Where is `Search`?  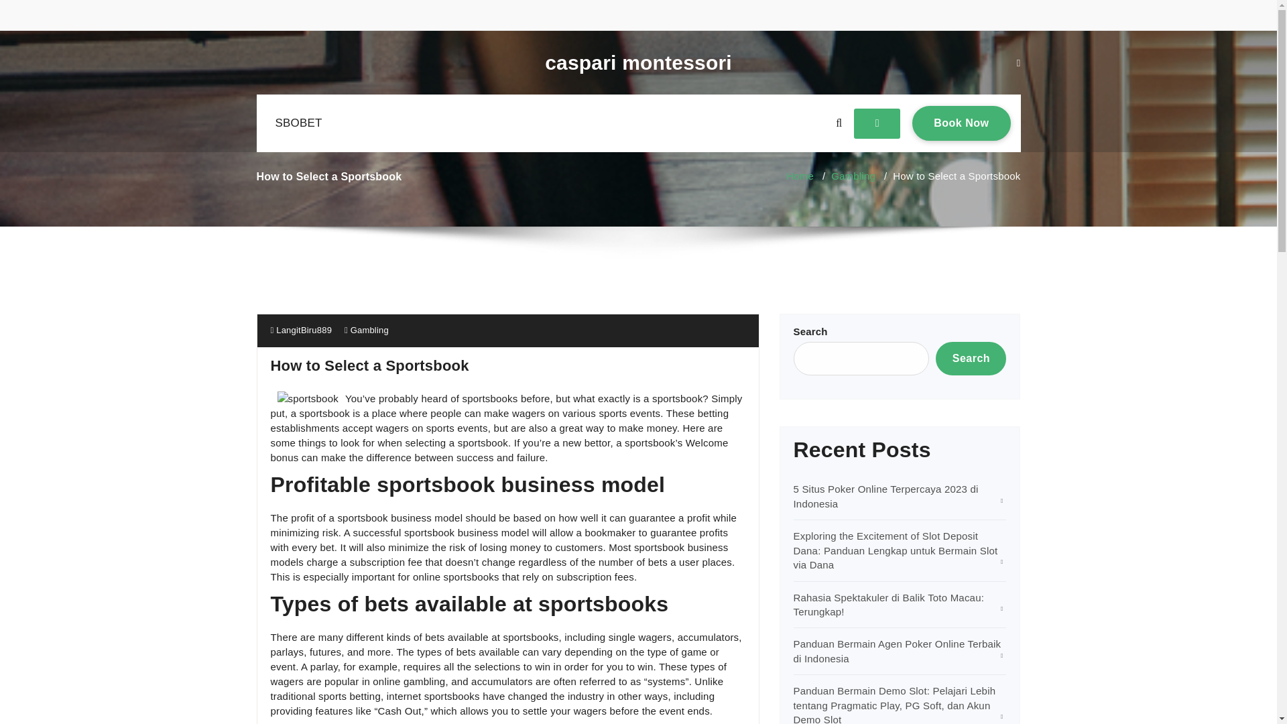
Search is located at coordinates (971, 358).